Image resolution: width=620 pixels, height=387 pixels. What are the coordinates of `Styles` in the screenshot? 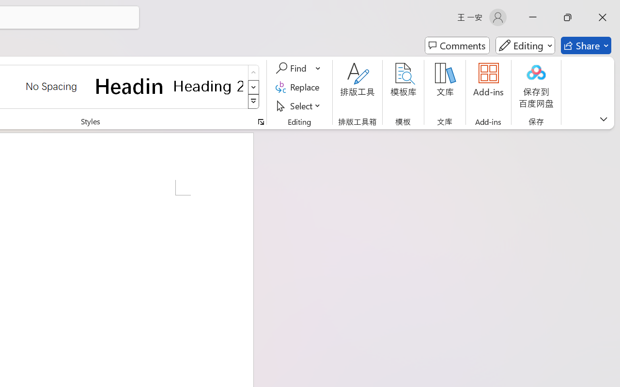 It's located at (254, 102).